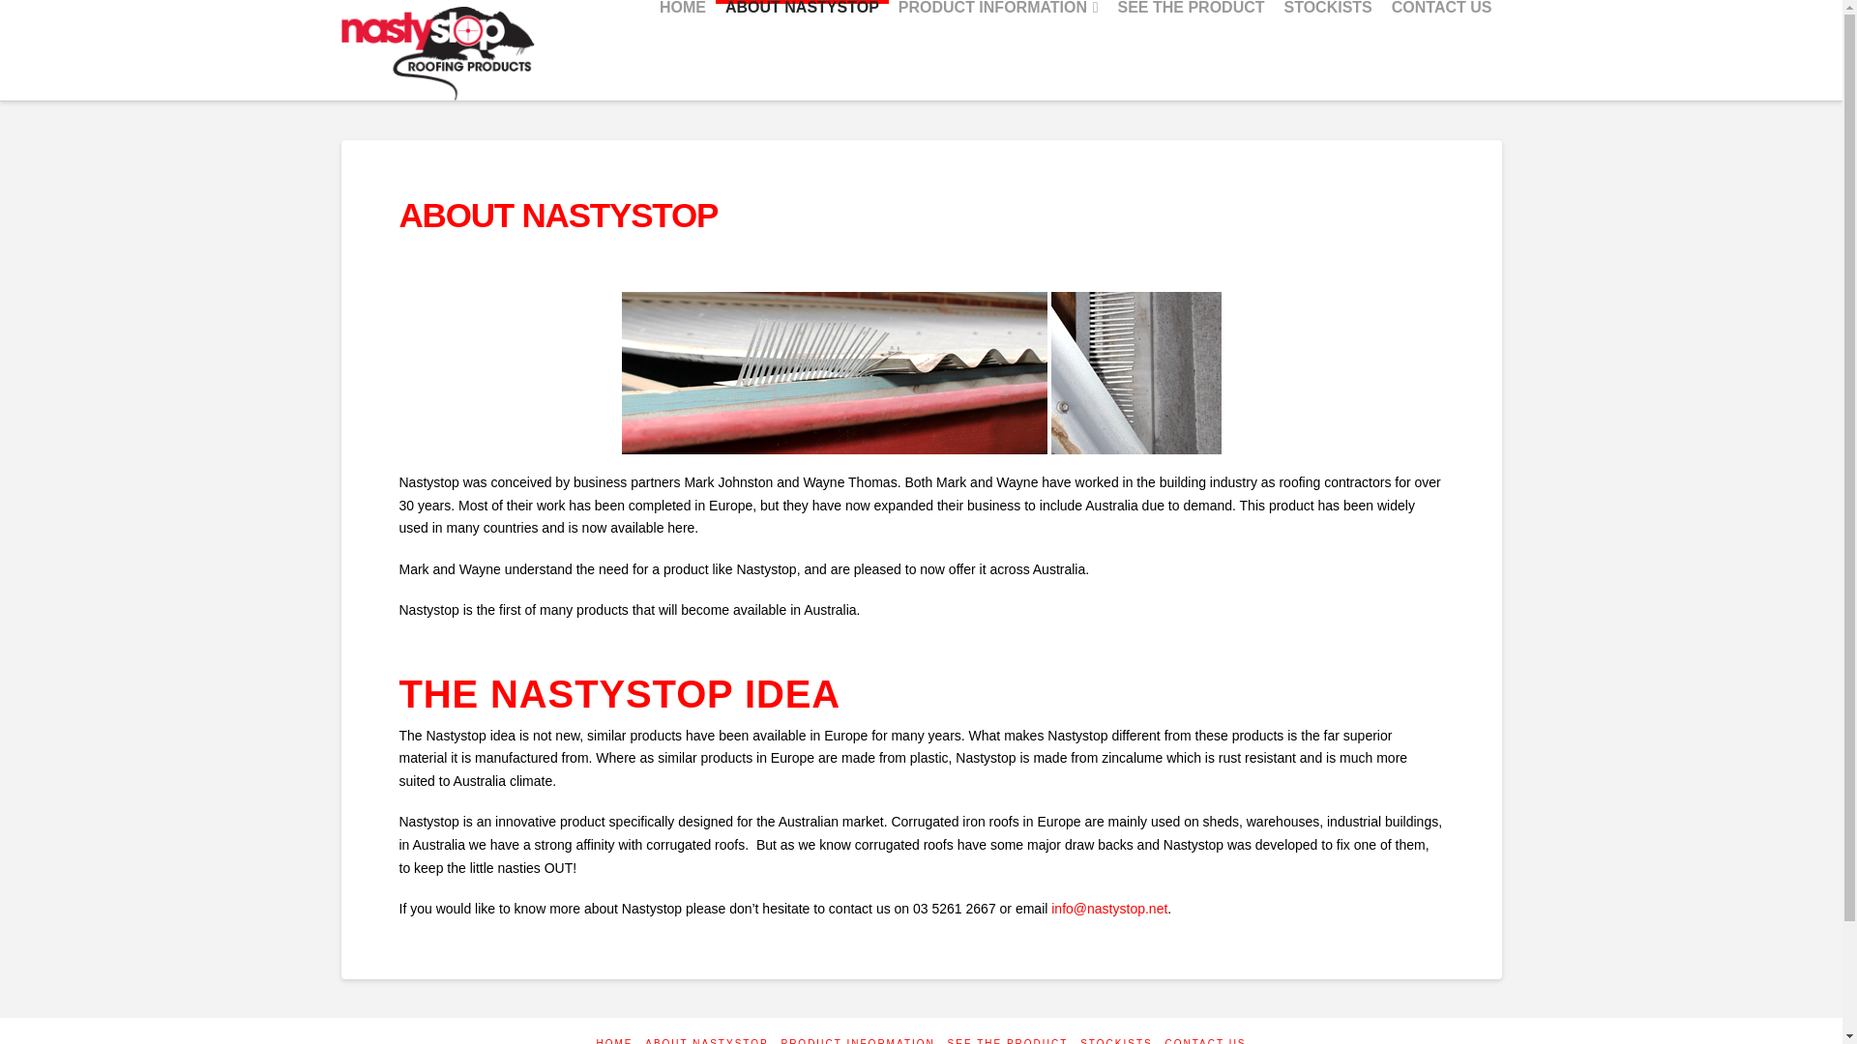 The height and width of the screenshot is (1044, 1857). Describe the element at coordinates (1116, 1040) in the screenshot. I see `STOCKISTS` at that location.